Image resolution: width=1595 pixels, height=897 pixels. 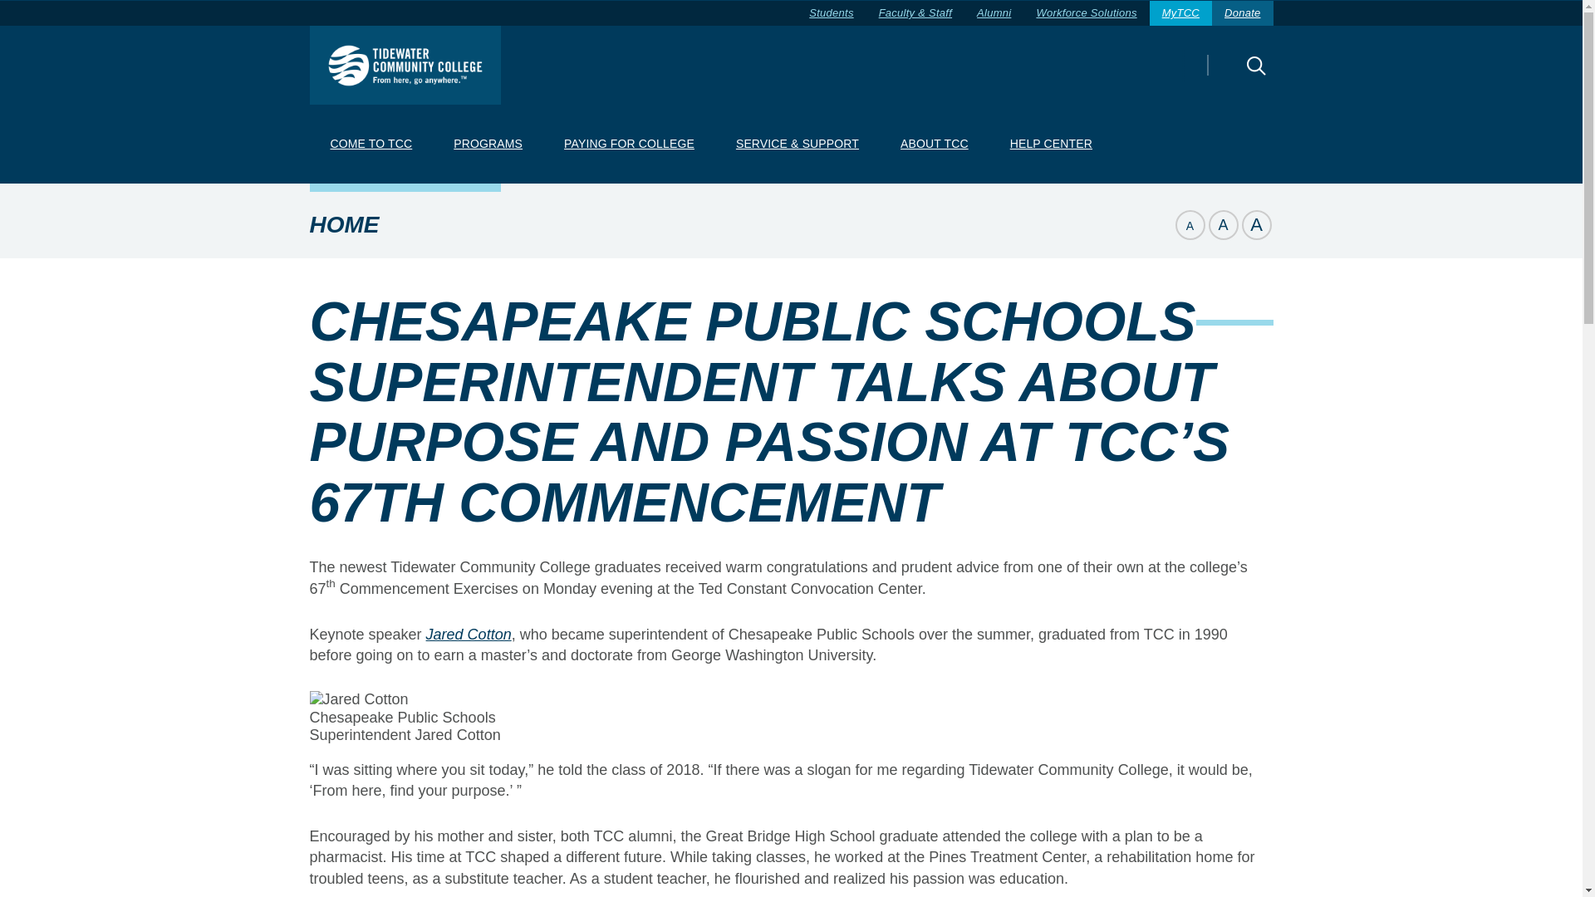 What do you see at coordinates (1243, 13) in the screenshot?
I see `Donate` at bounding box center [1243, 13].